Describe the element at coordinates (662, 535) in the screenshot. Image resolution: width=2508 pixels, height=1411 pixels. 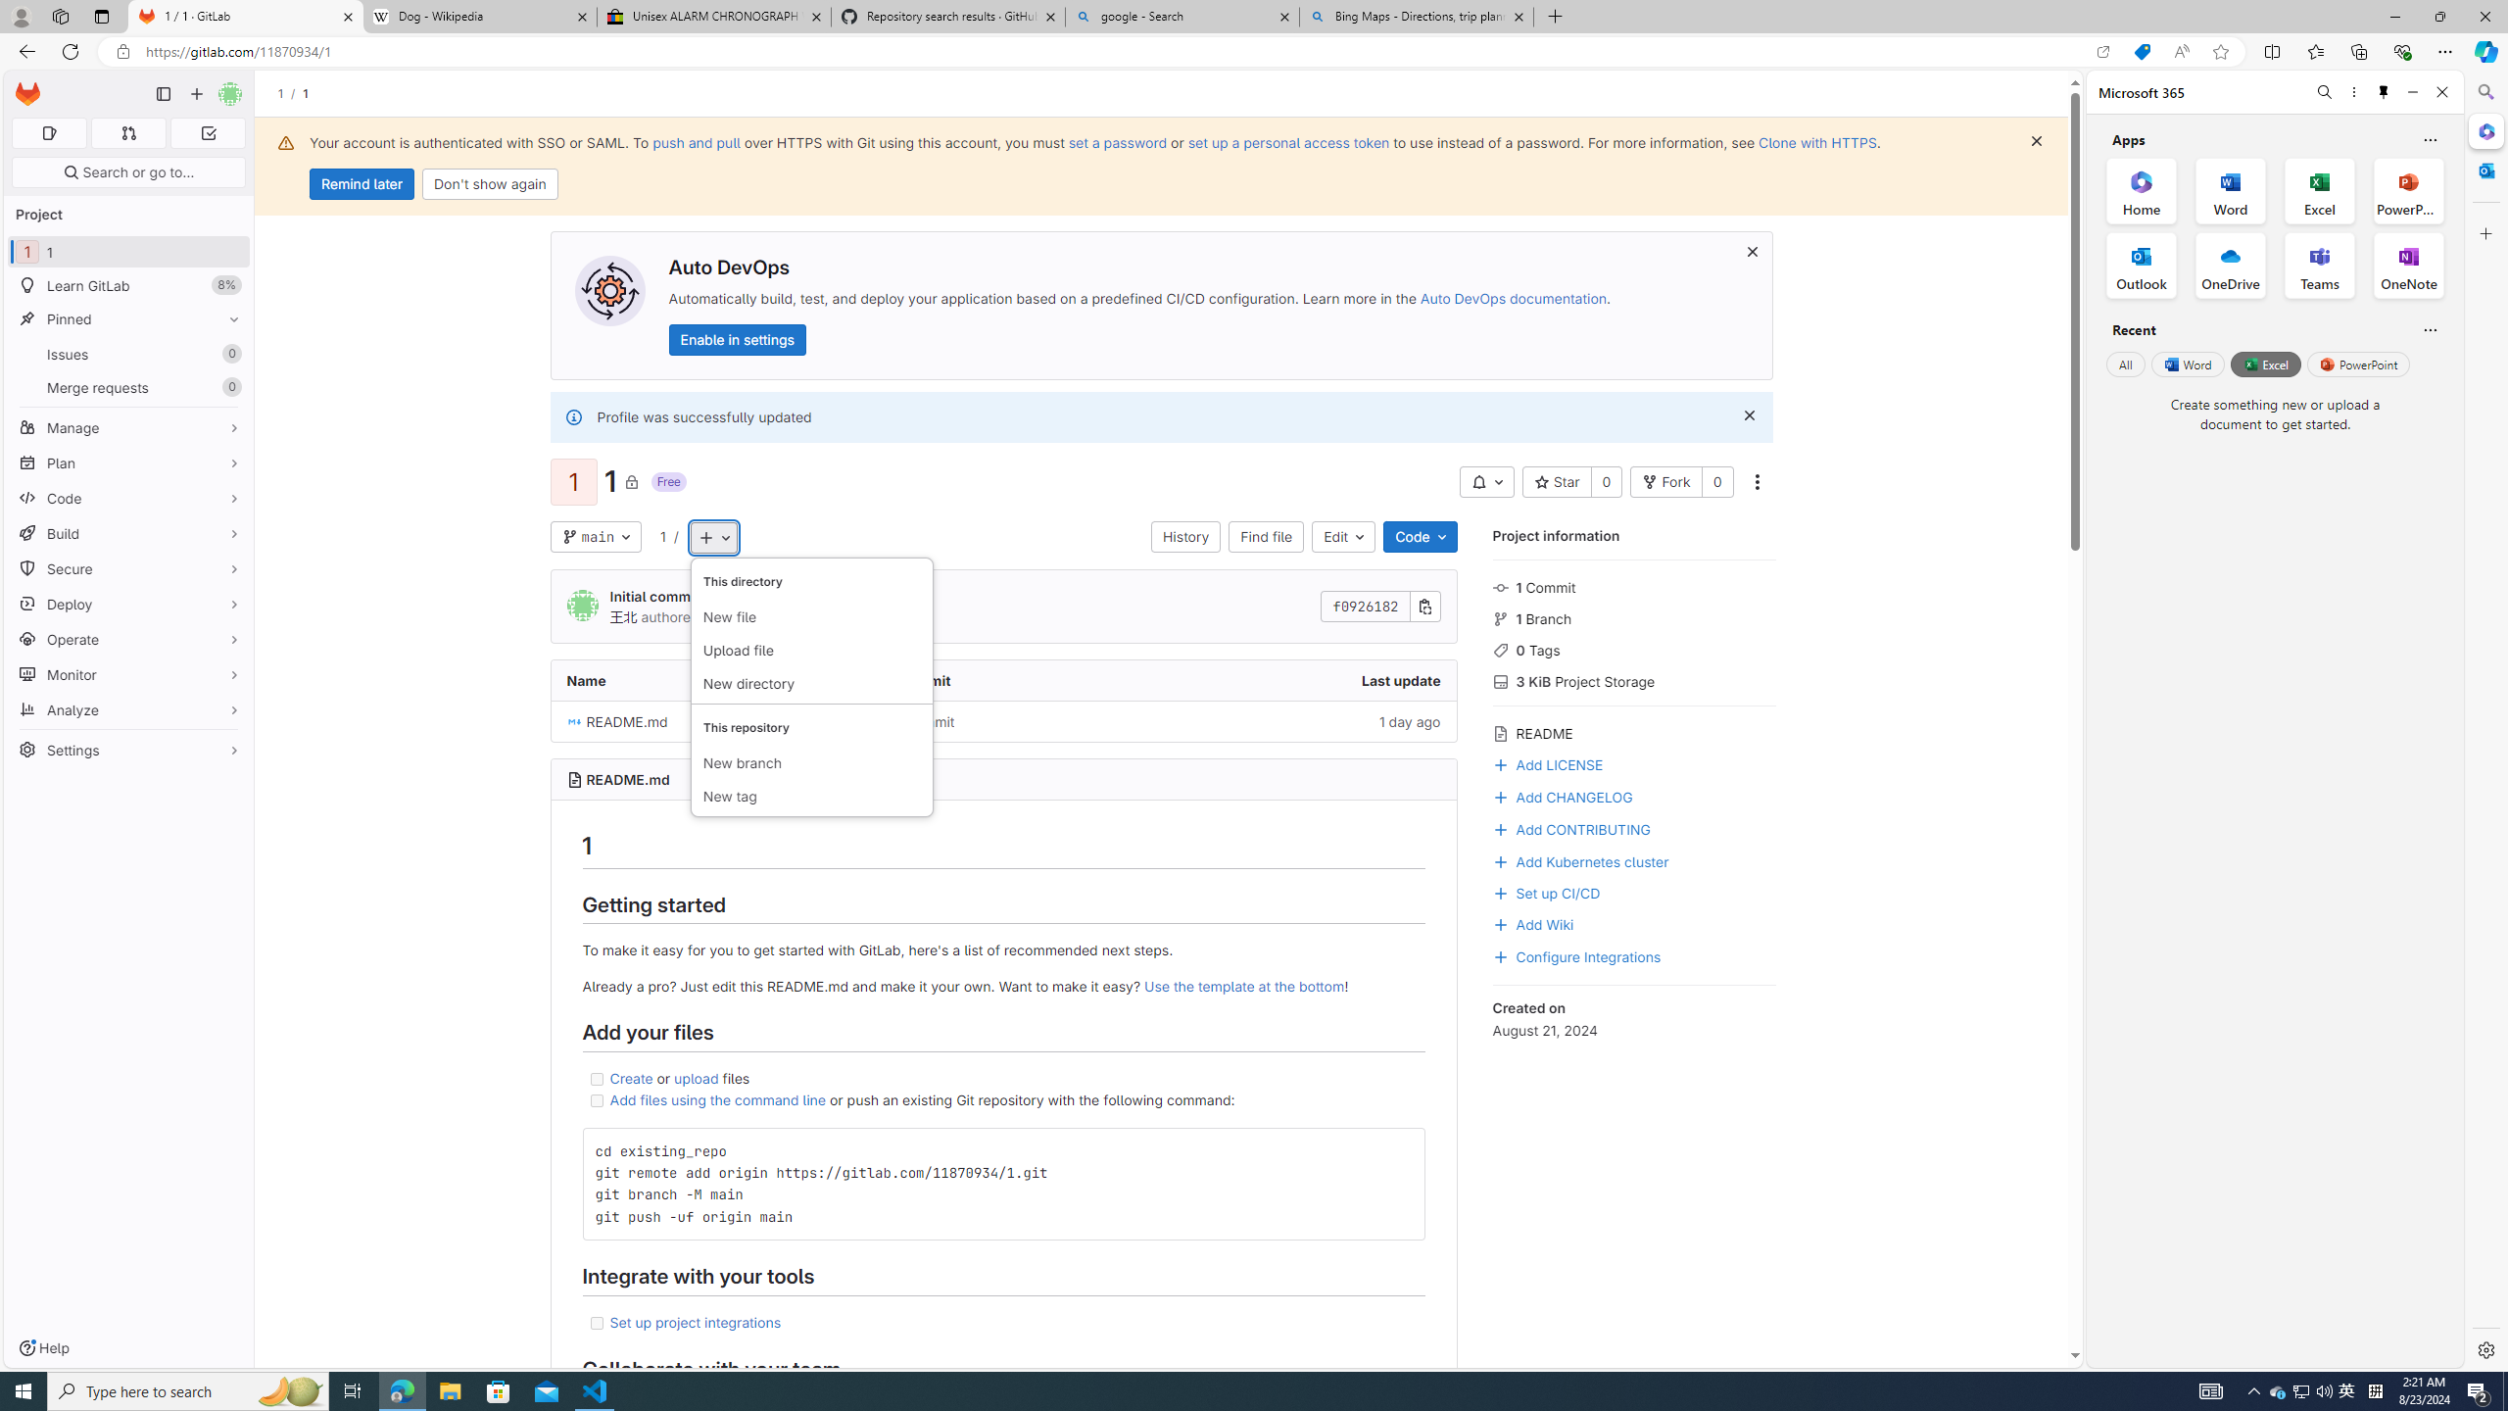
I see `1` at that location.